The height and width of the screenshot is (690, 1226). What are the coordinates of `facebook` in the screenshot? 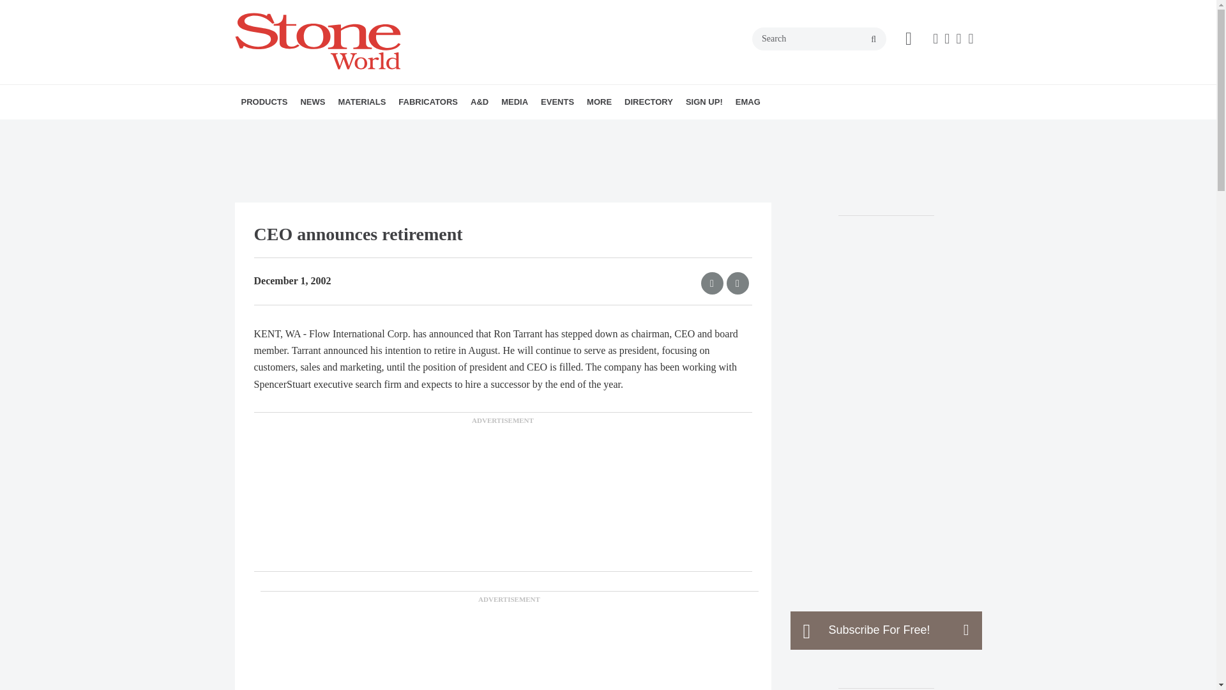 It's located at (935, 38).